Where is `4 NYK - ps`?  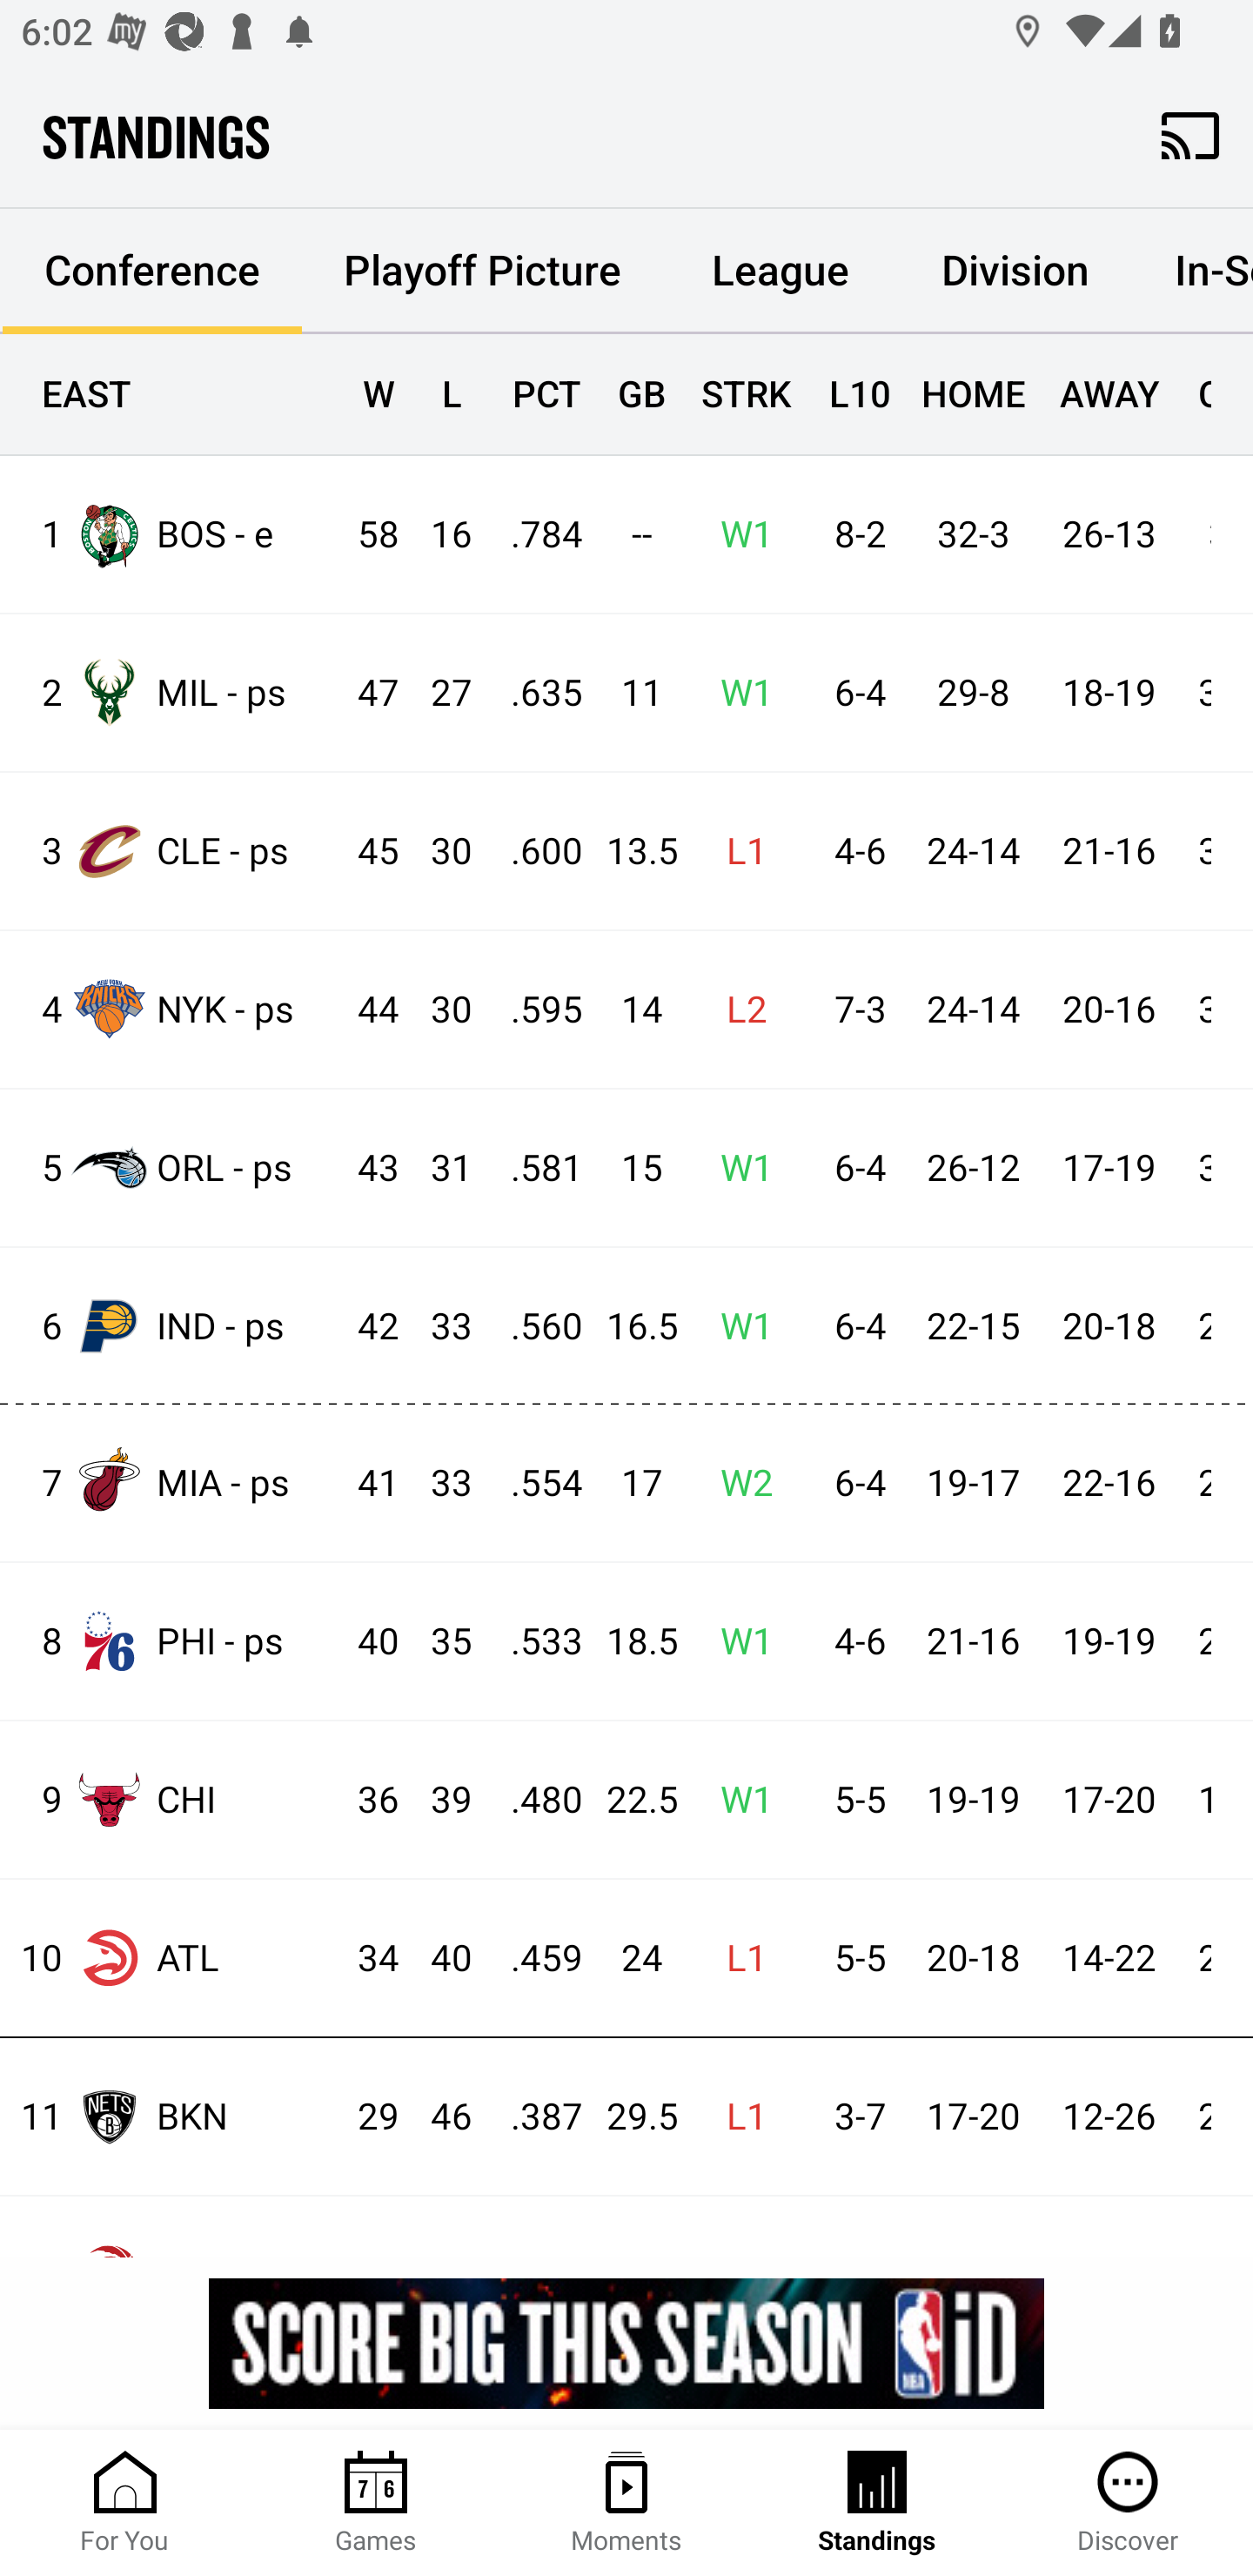 4 NYK - ps is located at coordinates (171, 1008).